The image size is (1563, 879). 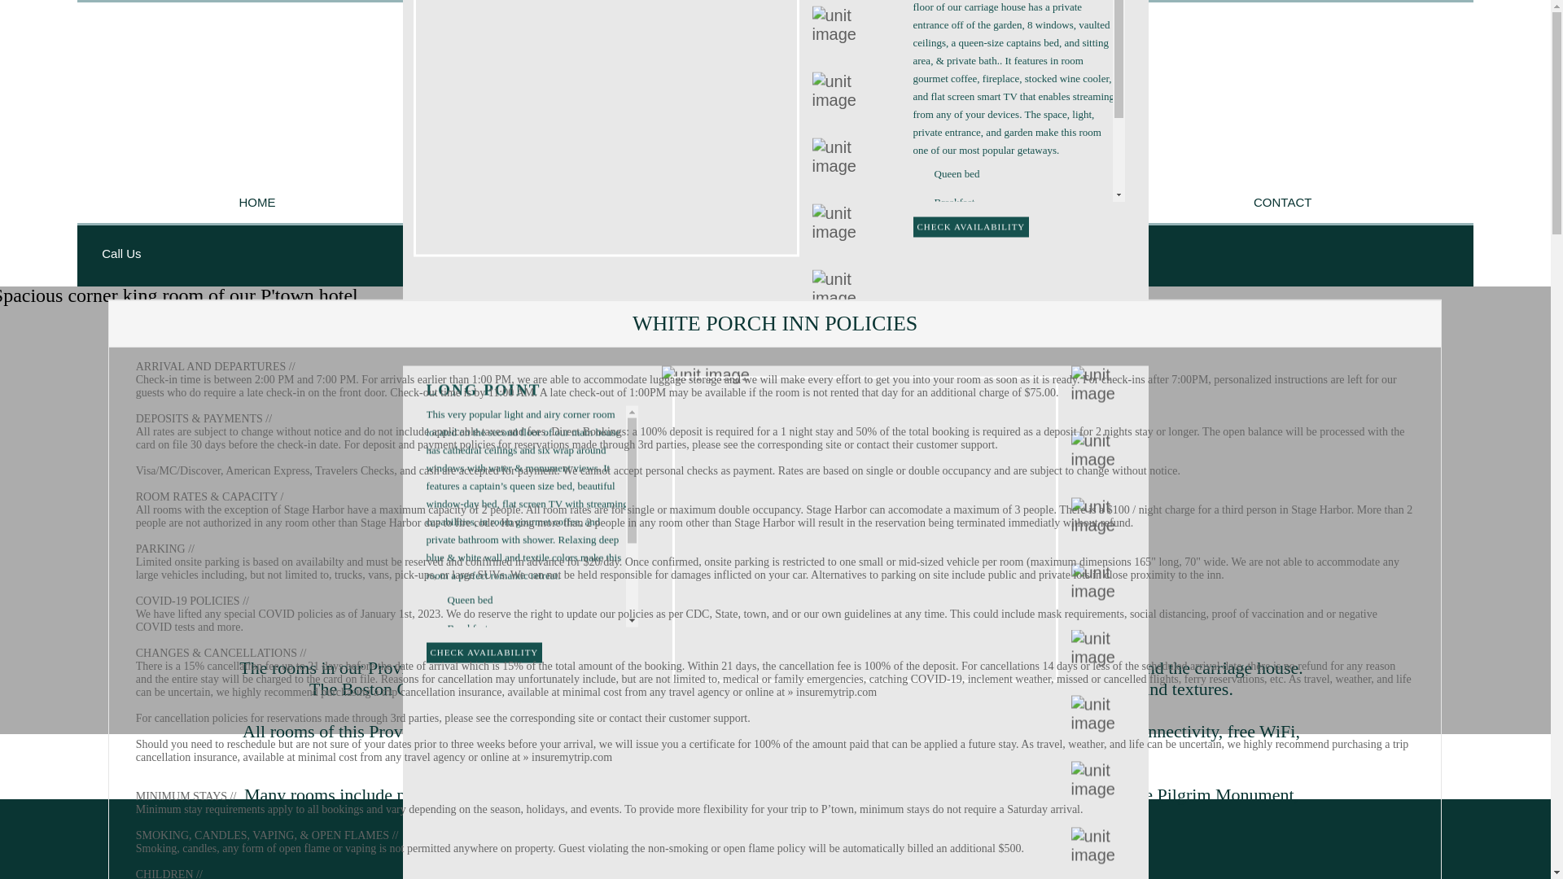 I want to click on ABOUT, so click(x=446, y=202).